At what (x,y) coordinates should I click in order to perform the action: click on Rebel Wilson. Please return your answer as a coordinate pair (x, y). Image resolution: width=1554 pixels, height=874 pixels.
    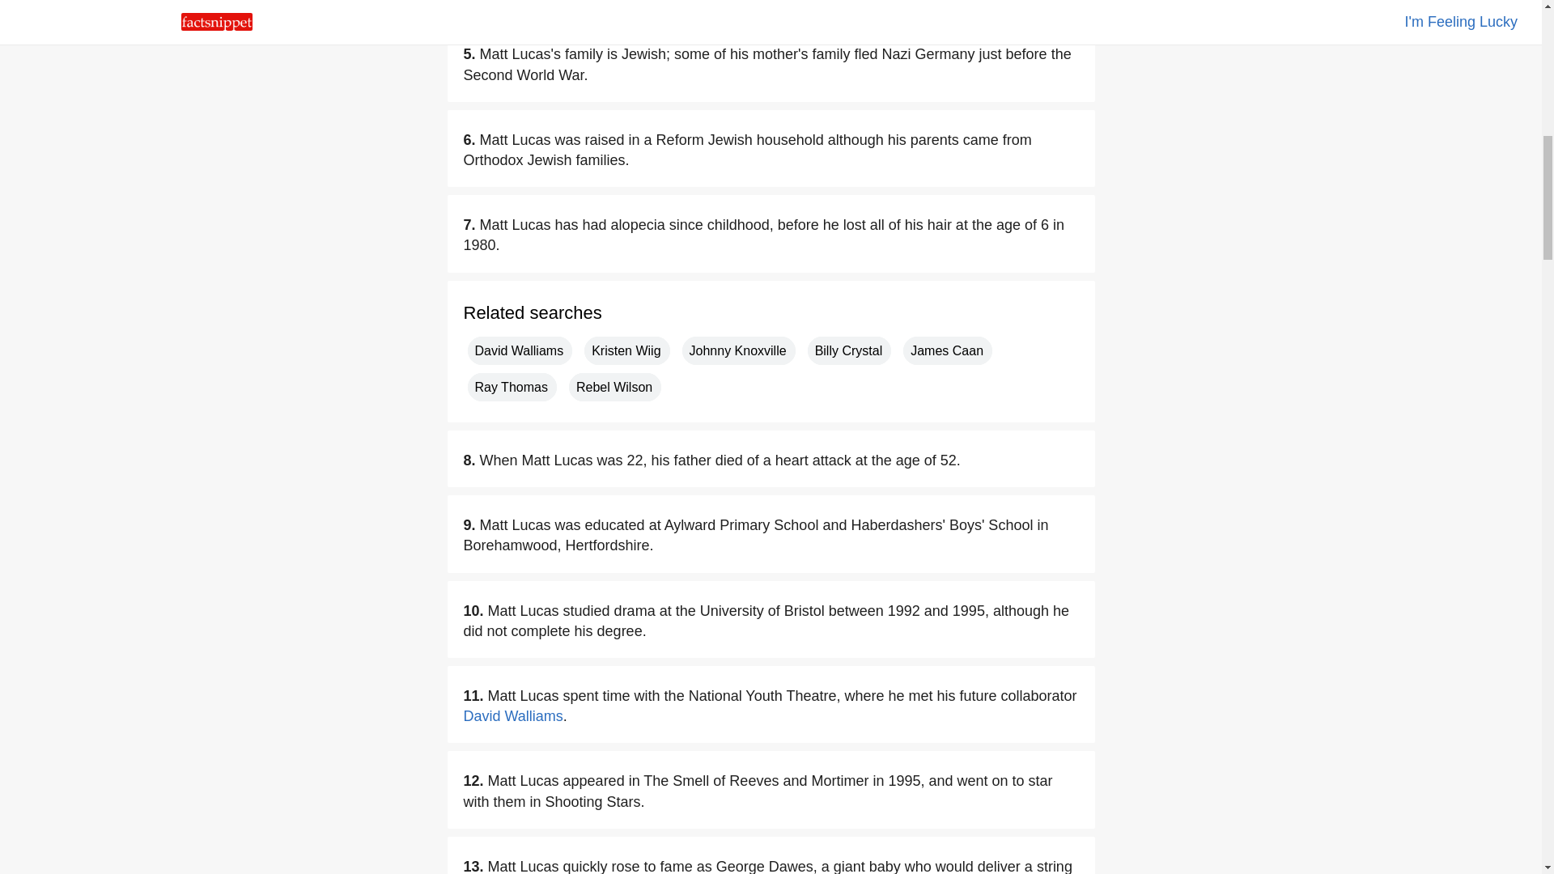
    Looking at the image, I should click on (615, 387).